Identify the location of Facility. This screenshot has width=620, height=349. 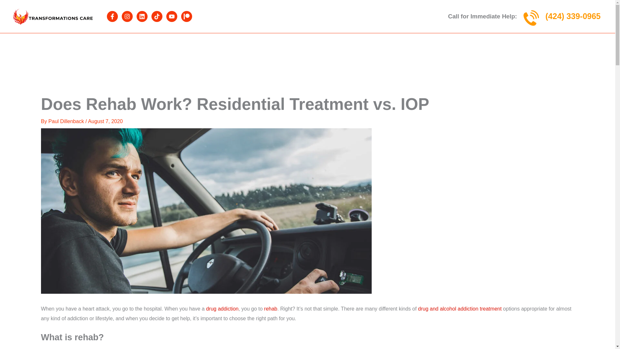
(203, 39).